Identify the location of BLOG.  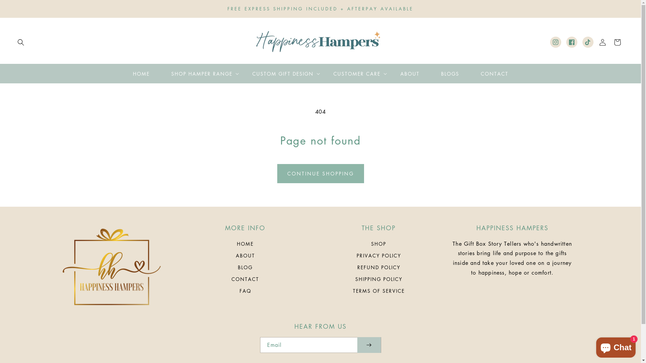
(245, 268).